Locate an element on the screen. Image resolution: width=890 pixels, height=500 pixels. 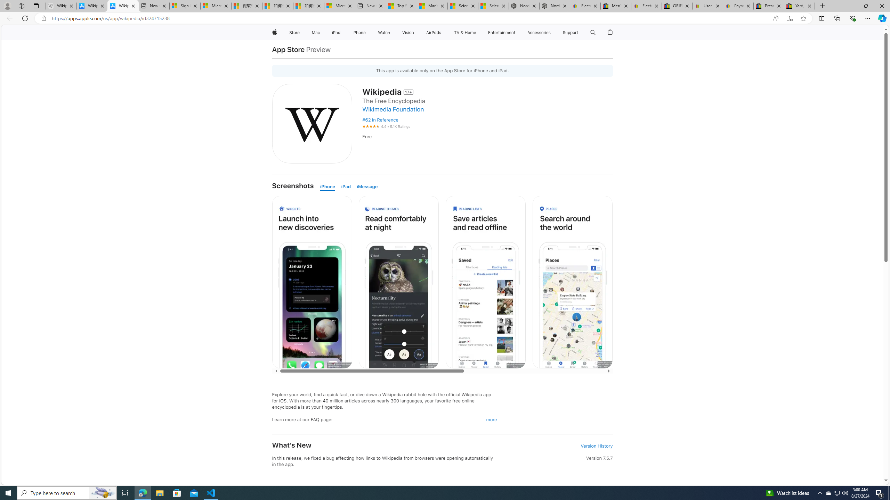
Vision is located at coordinates (408, 33).